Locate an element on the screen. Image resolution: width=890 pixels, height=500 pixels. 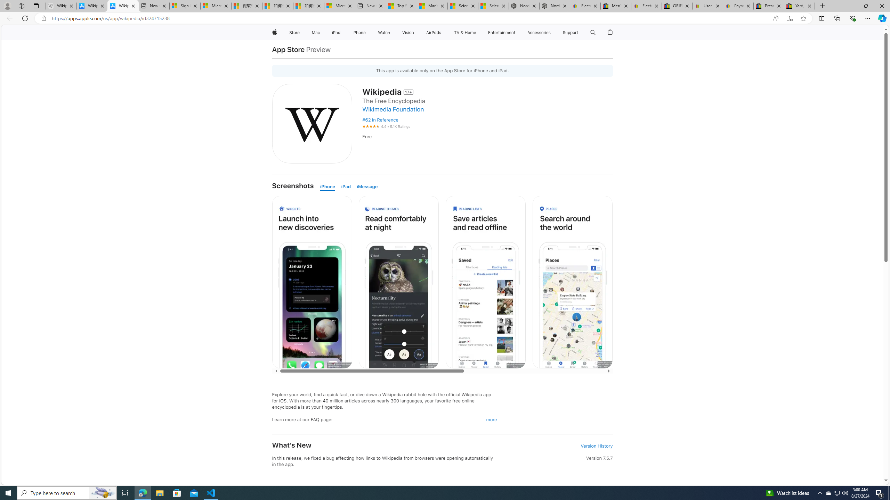
Vision is located at coordinates (408, 33).